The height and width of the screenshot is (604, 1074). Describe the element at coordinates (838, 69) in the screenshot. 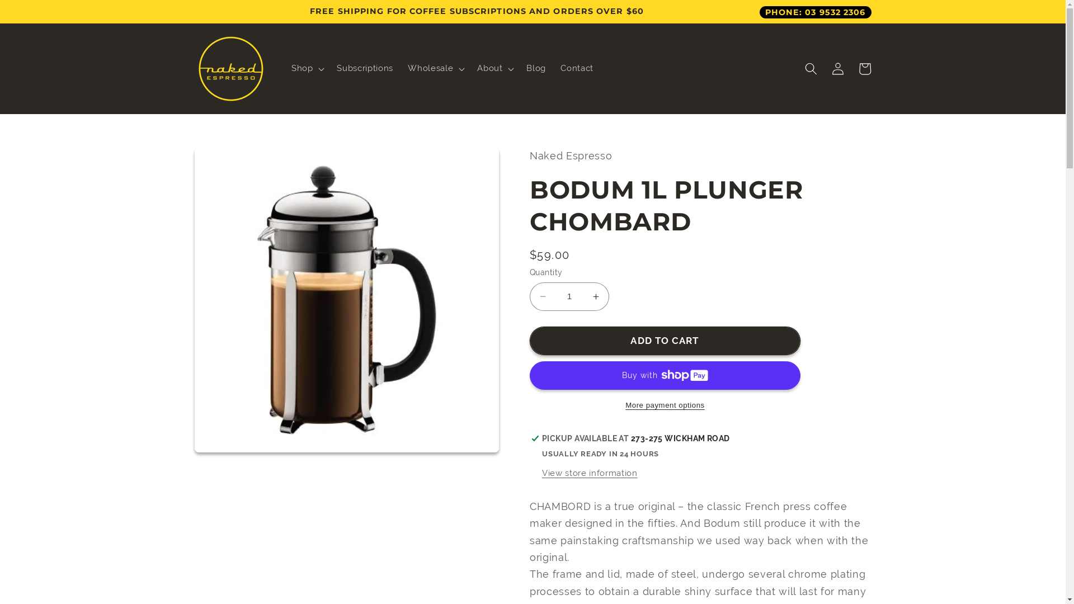

I see `Log in` at that location.